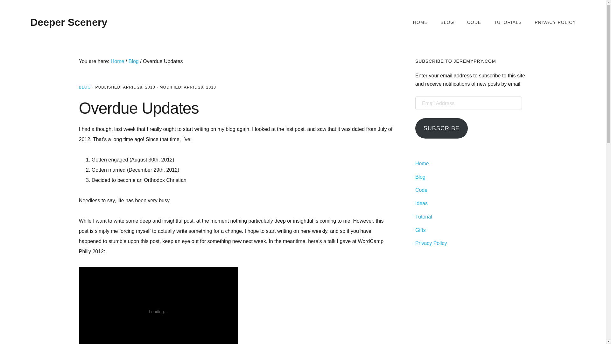  Describe the element at coordinates (431, 243) in the screenshot. I see `Privacy Policy` at that location.